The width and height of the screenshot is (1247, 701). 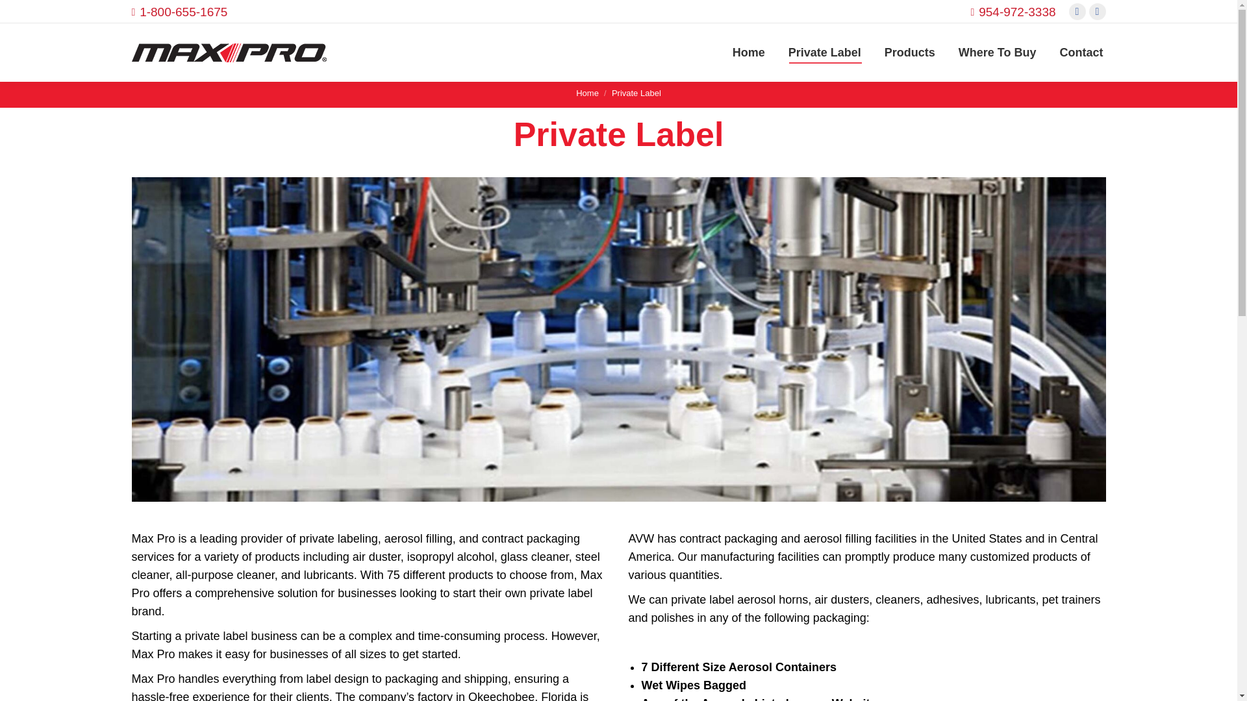 I want to click on 1-800-655-1675, so click(x=183, y=12).